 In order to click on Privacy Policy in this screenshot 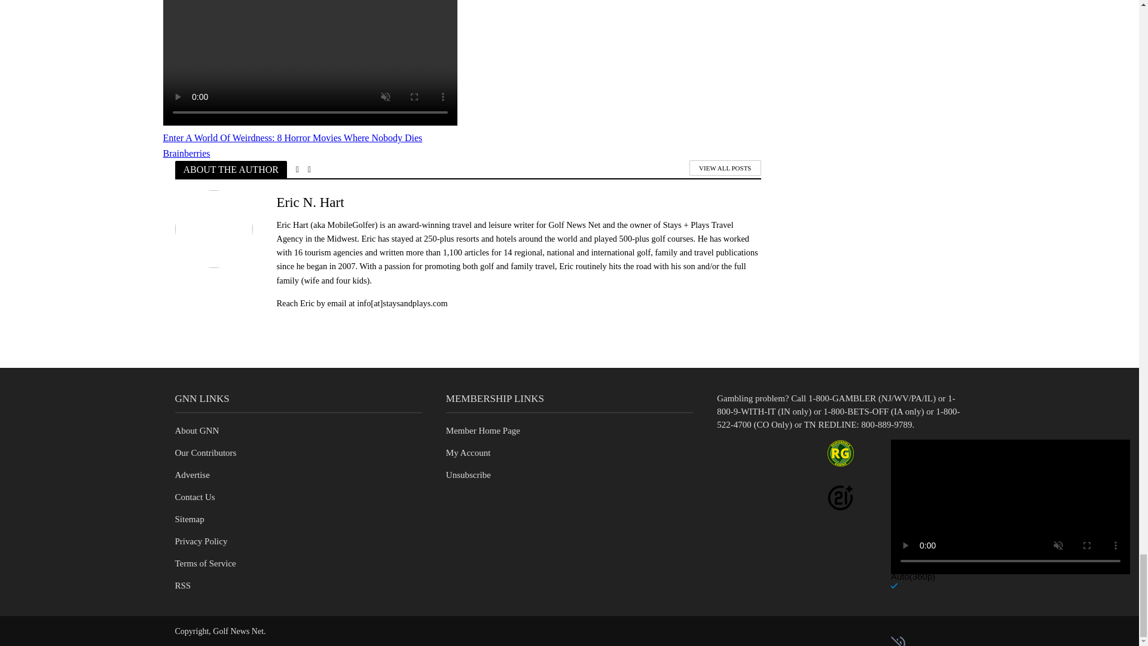, I will do `click(201, 541)`.